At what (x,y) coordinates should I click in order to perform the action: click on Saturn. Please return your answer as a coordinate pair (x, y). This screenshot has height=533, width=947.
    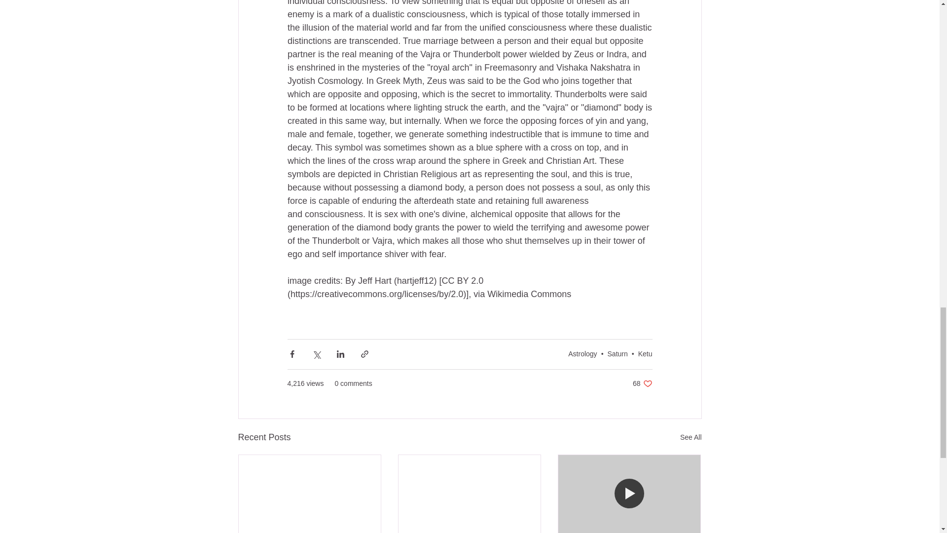
    Looking at the image, I should click on (618, 353).